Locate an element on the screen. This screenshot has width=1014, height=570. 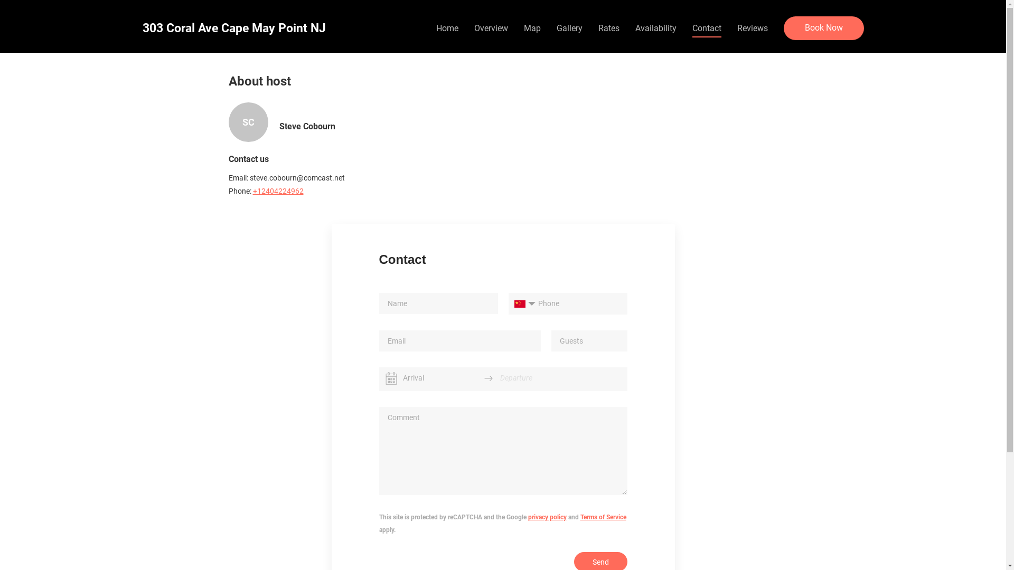
303 Coral Ave Cape May Point NJ is located at coordinates (234, 28).